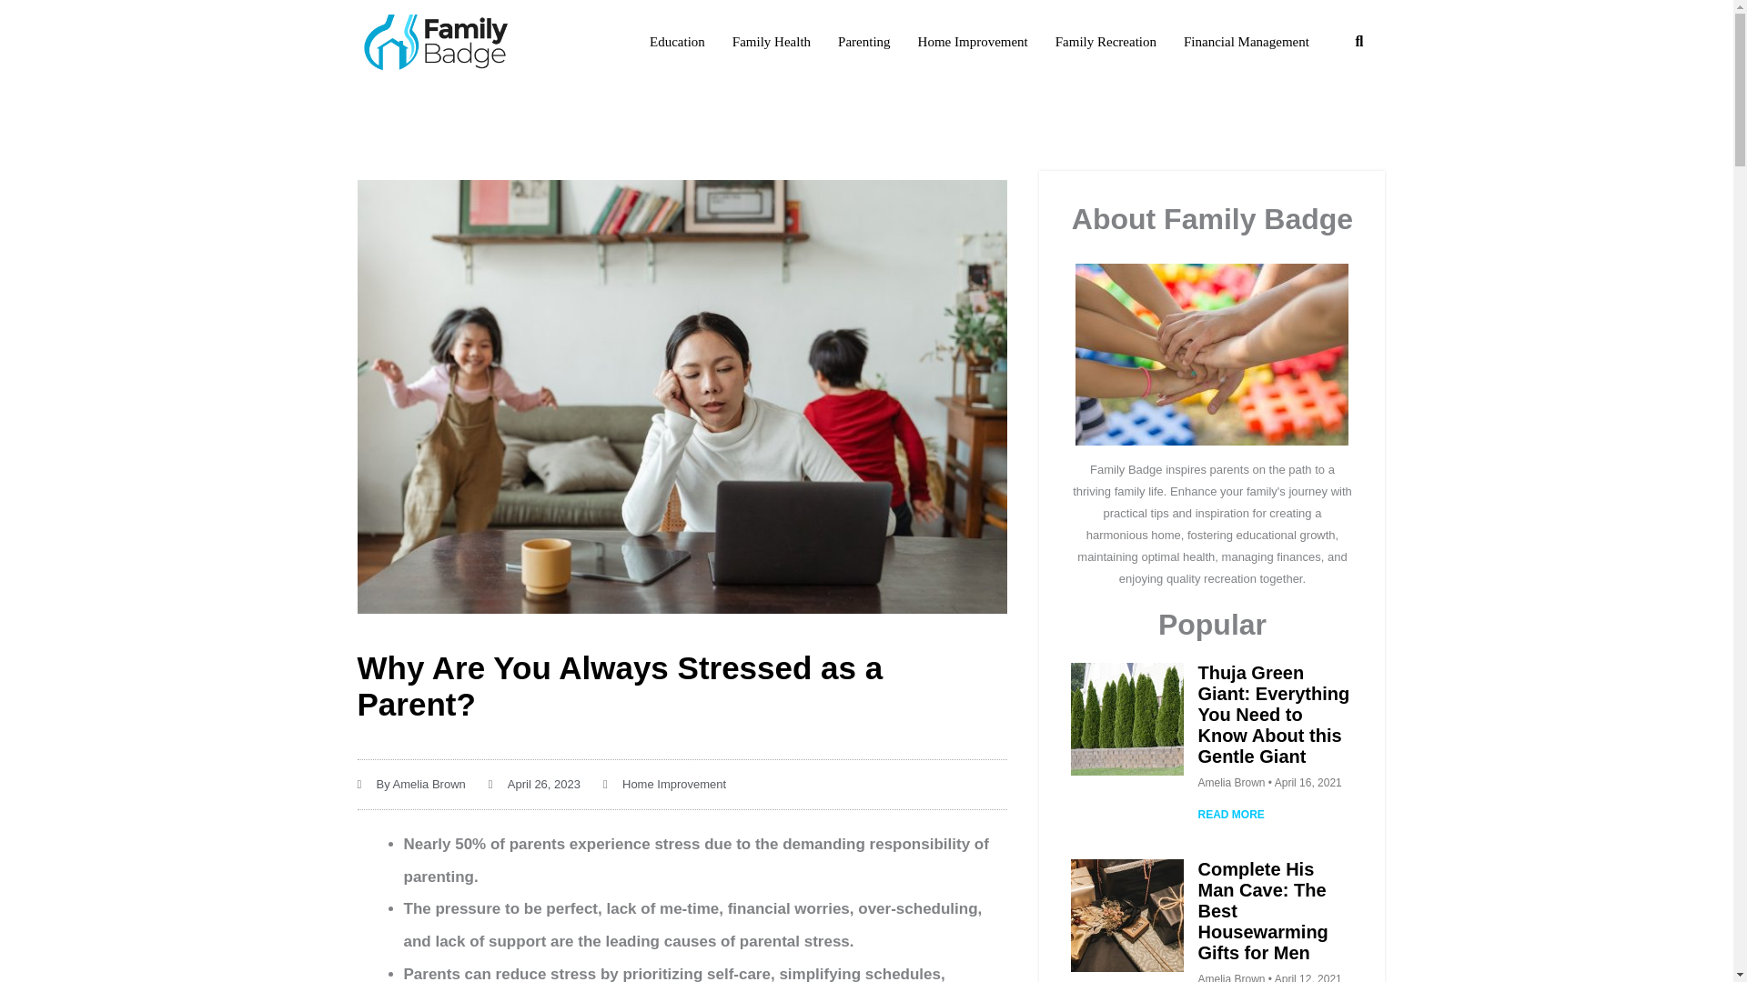  I want to click on Complete His Man Cave: The Best Housewarming Gifts for Men, so click(1262, 911).